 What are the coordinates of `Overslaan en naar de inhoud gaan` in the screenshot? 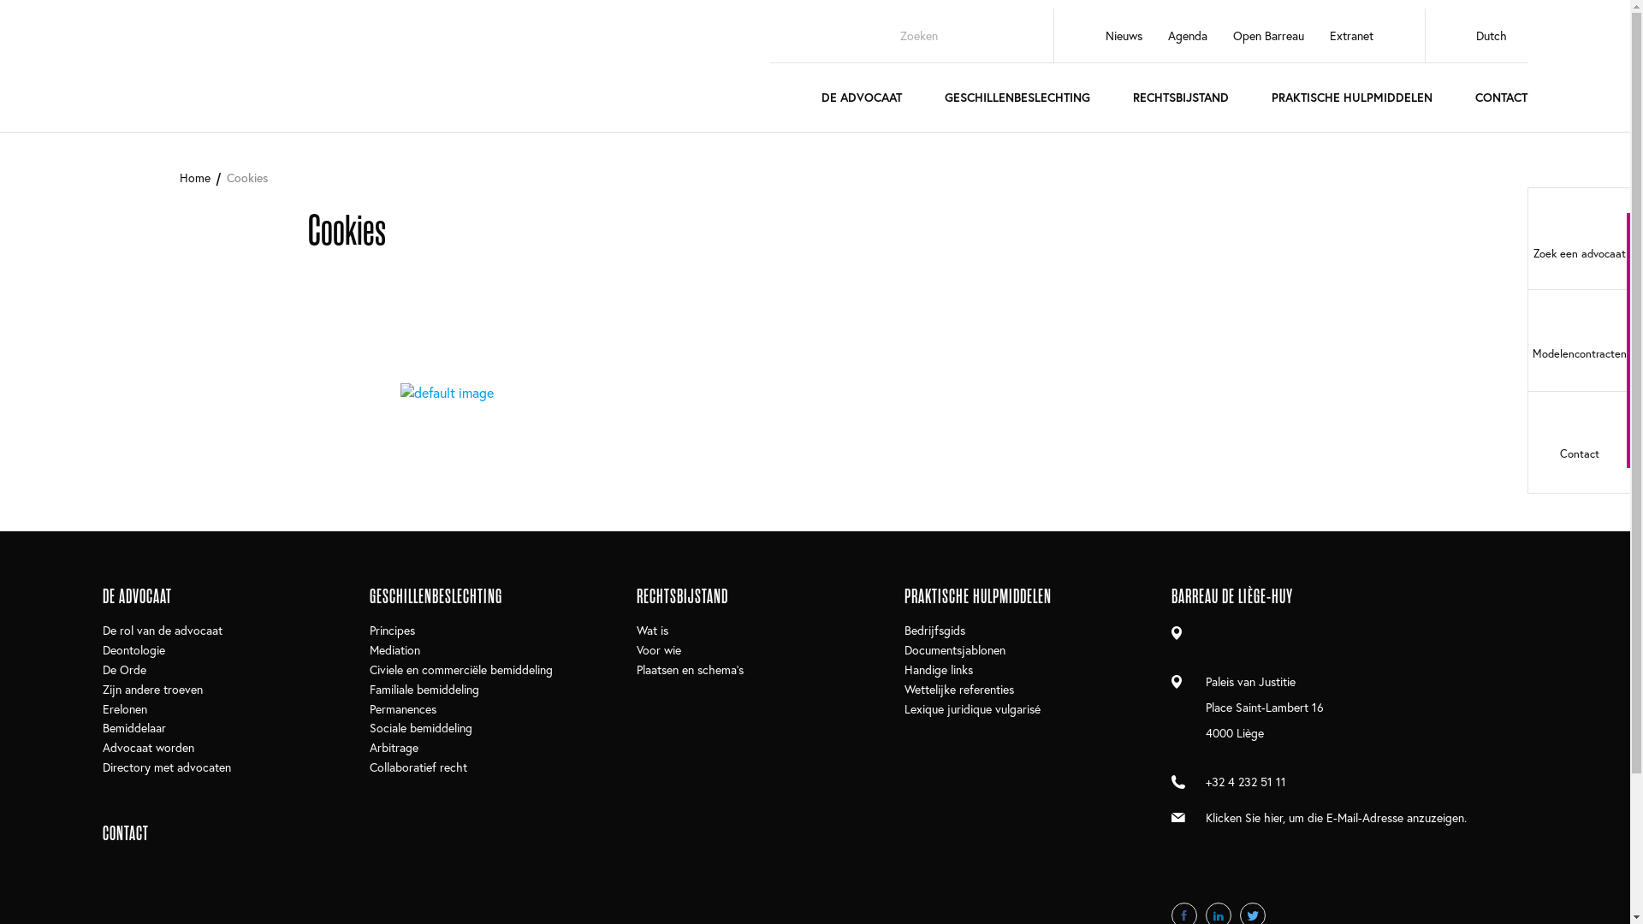 It's located at (0, 133).